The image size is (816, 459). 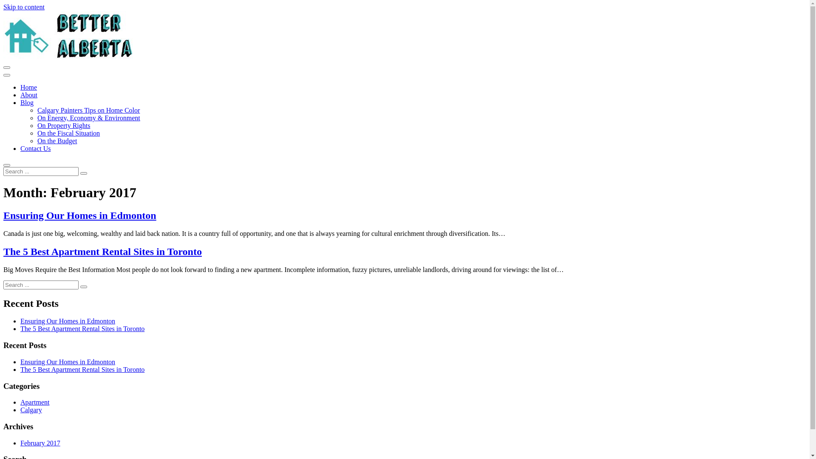 What do you see at coordinates (89, 118) in the screenshot?
I see `On Energy, Economy & Environment` at bounding box center [89, 118].